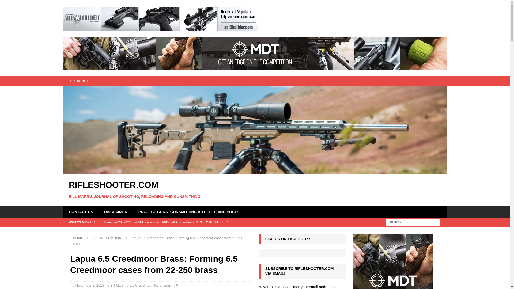 The image size is (514, 289). I want to click on DISCLAIMER, so click(116, 212).